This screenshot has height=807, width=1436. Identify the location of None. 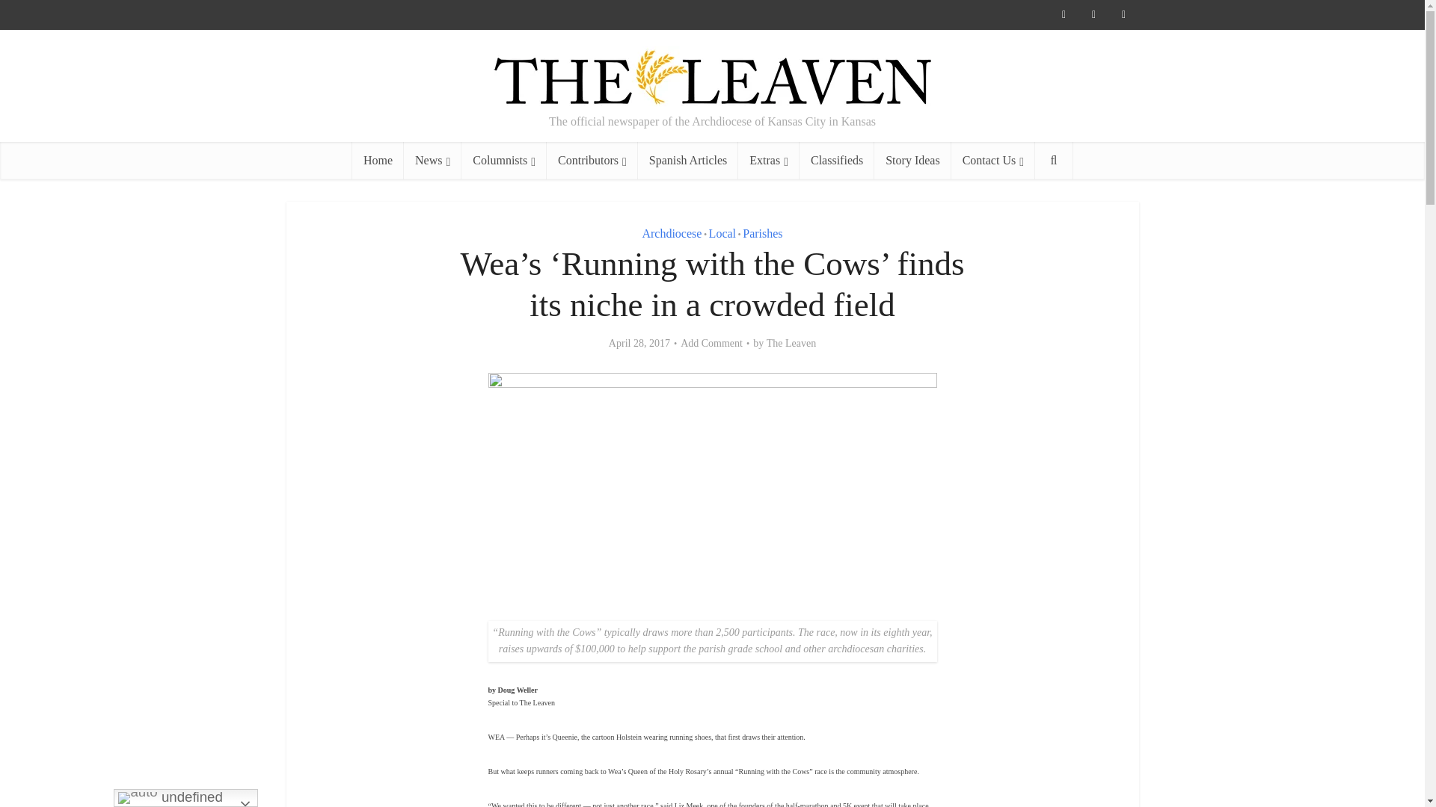
(432, 160).